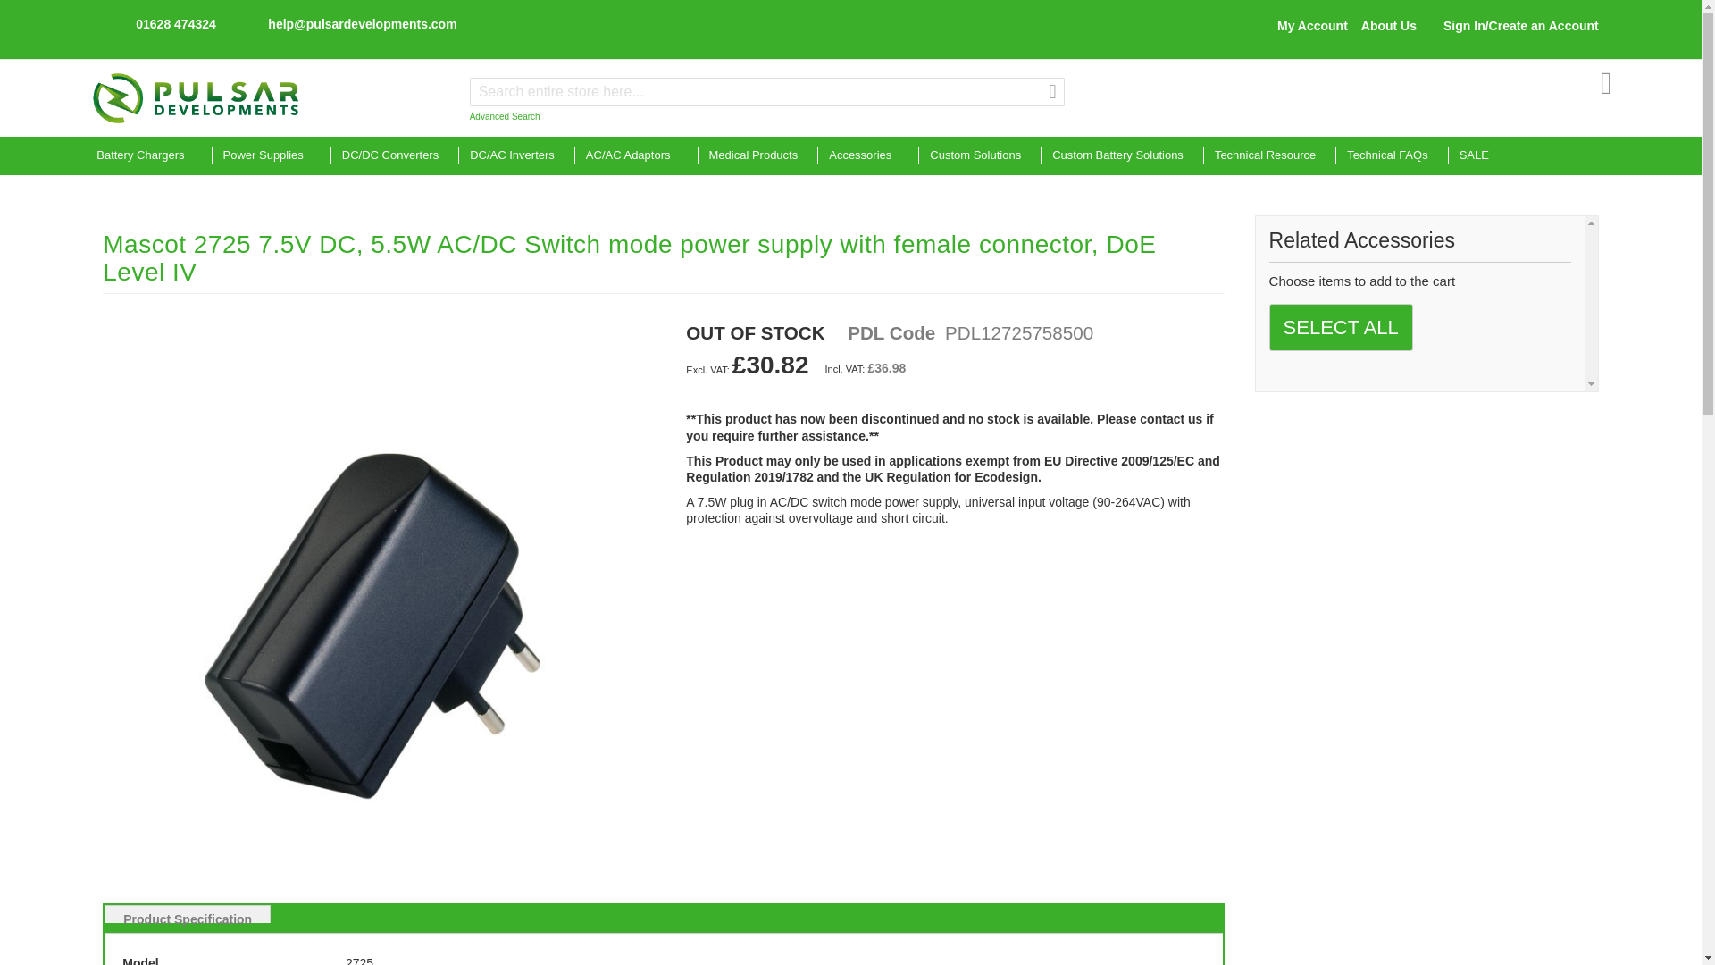 Image resolution: width=1715 pixels, height=965 pixels. What do you see at coordinates (863, 155) in the screenshot?
I see `Accessories` at bounding box center [863, 155].